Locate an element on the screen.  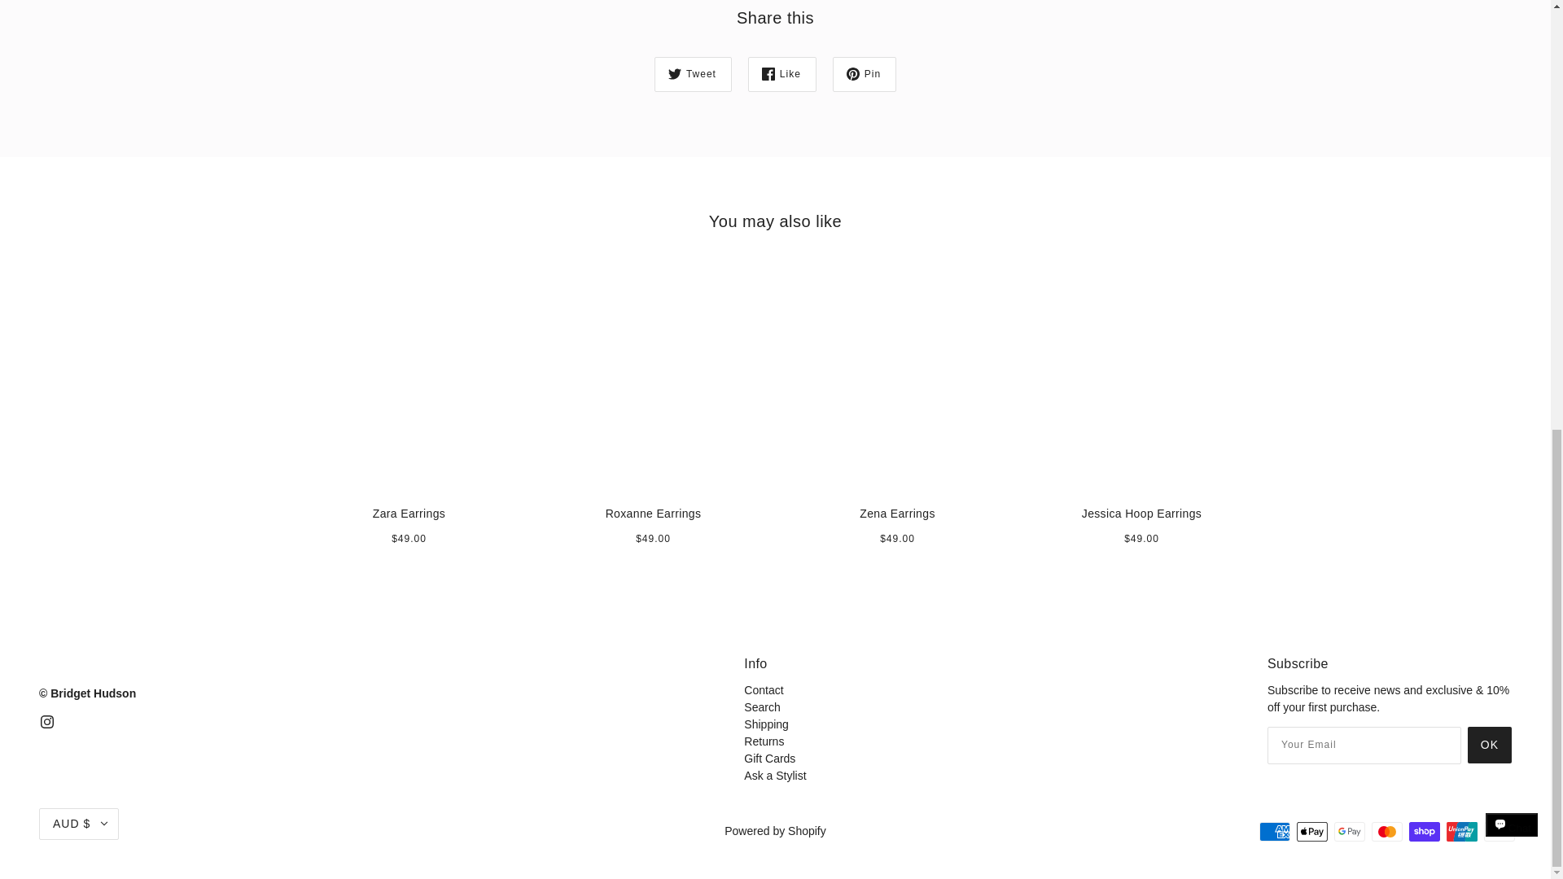
Mastercard is located at coordinates (1387, 831).